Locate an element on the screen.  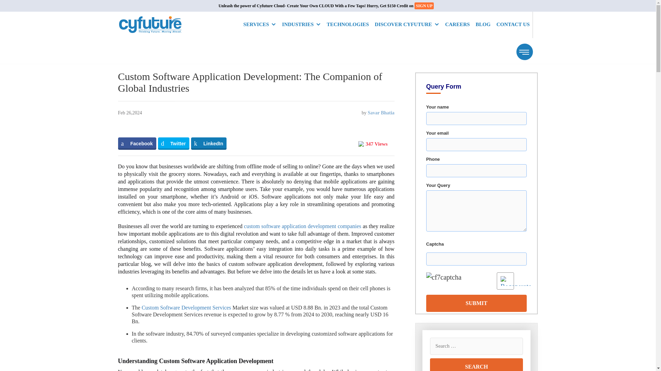
CAREERS is located at coordinates (457, 25).